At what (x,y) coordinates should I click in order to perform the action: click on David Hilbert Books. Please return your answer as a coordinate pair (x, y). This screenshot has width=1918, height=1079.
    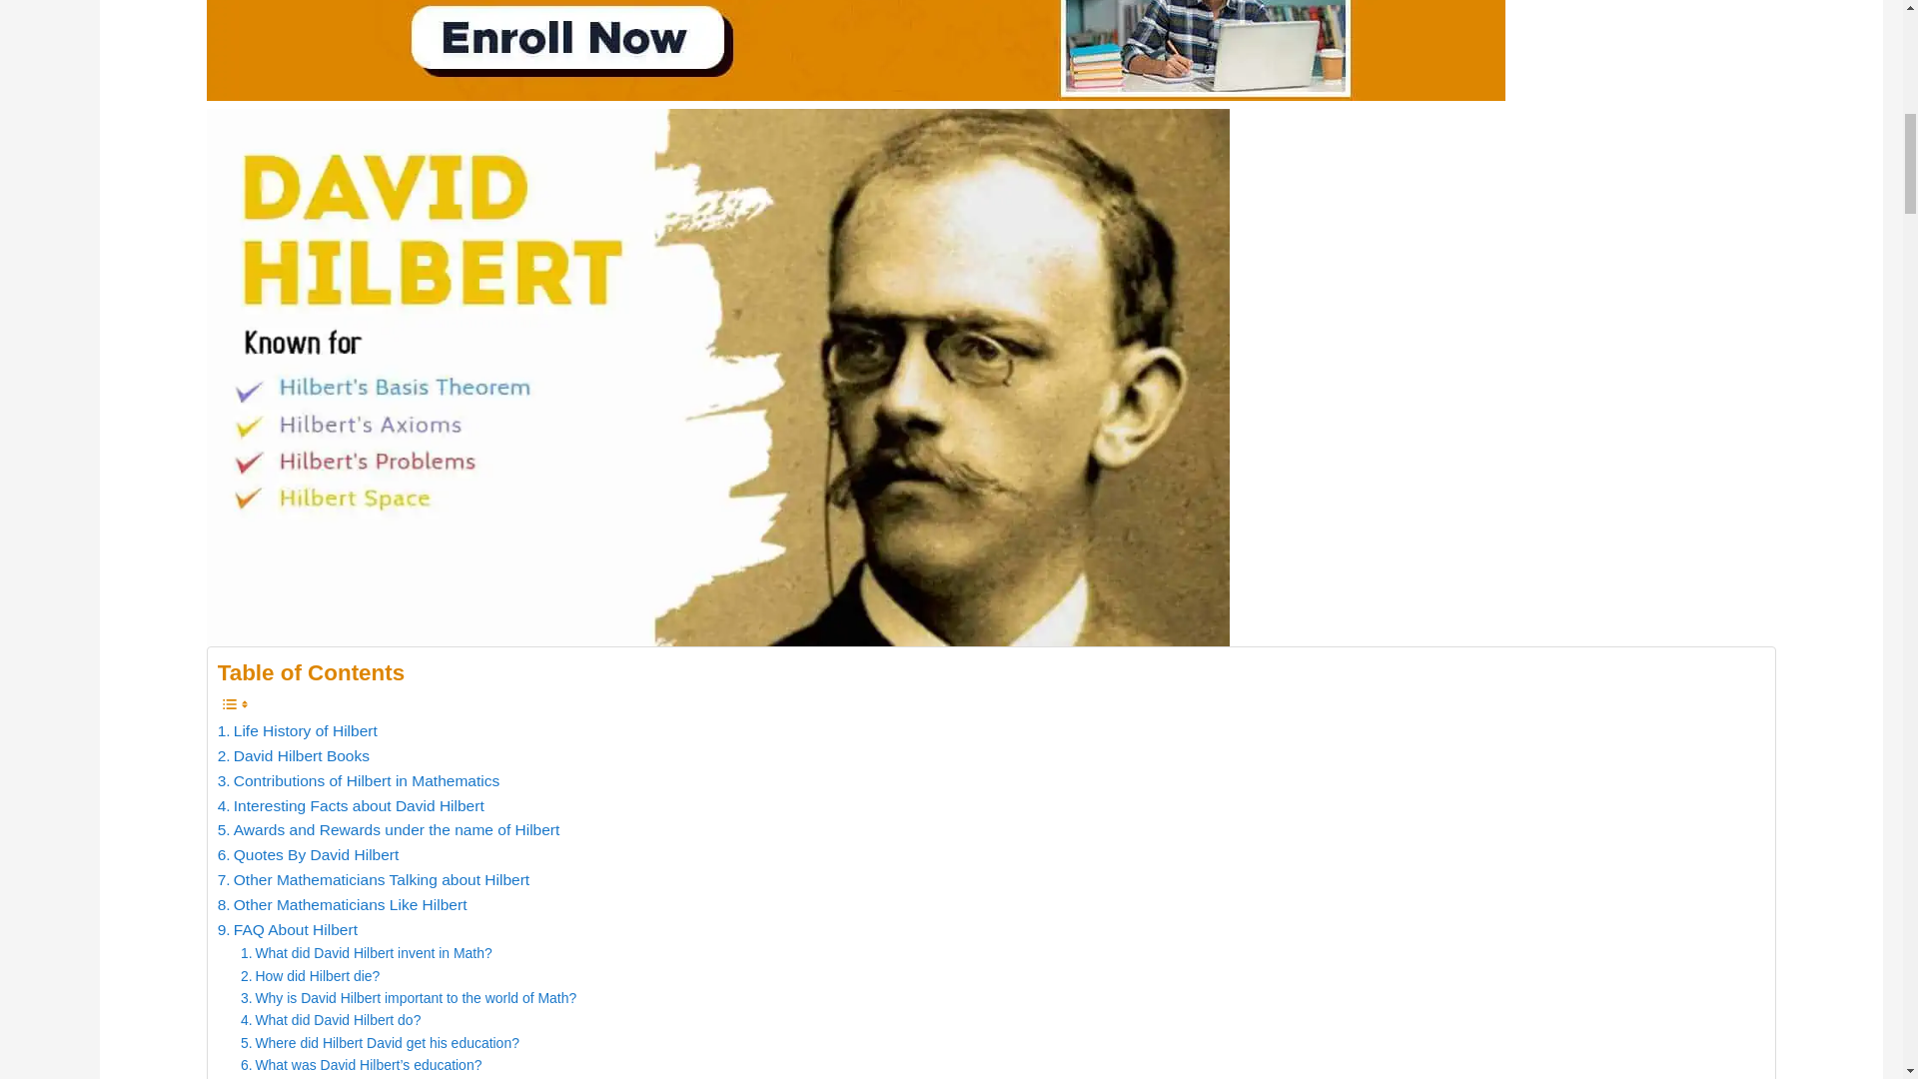
    Looking at the image, I should click on (294, 757).